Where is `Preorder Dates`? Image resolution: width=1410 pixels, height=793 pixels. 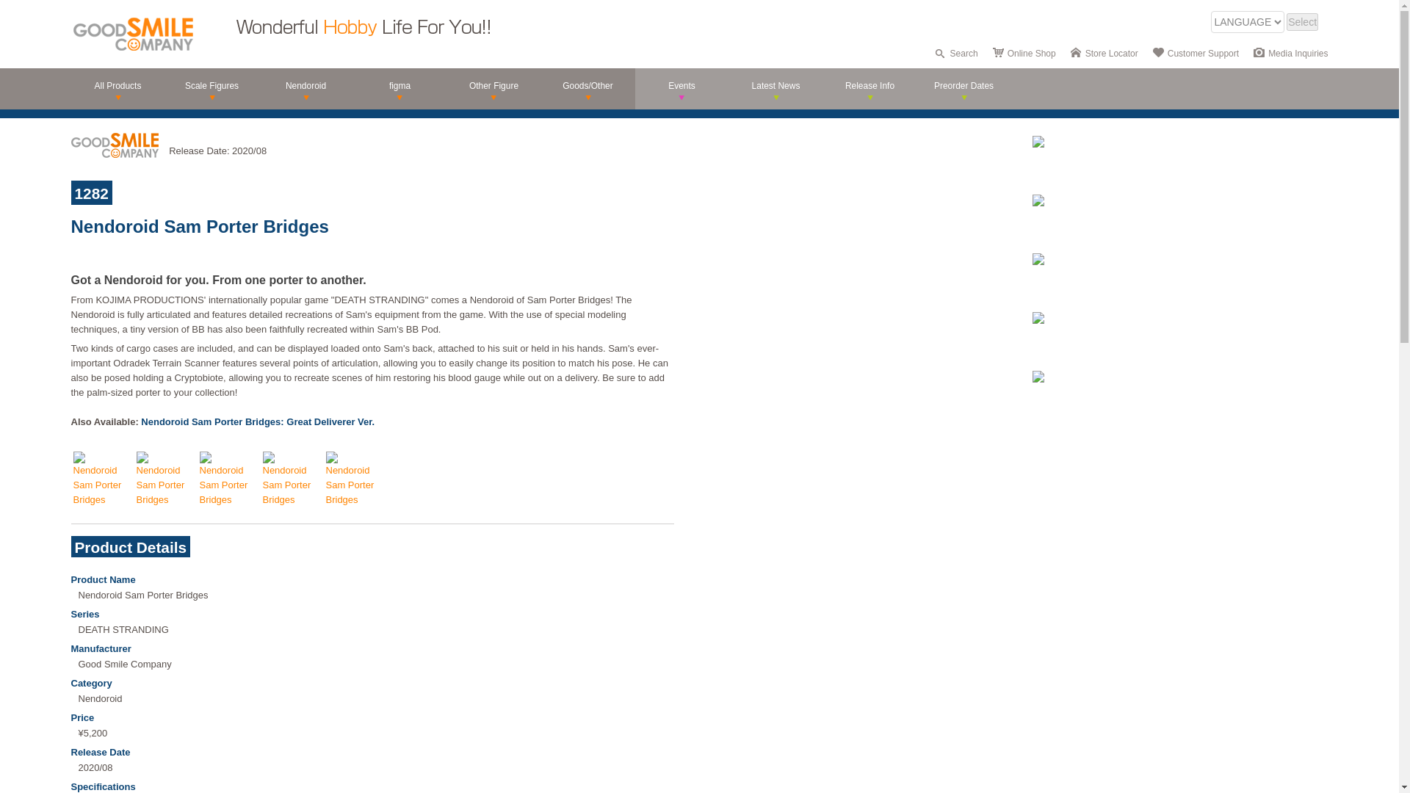
Preorder Dates is located at coordinates (963, 88).